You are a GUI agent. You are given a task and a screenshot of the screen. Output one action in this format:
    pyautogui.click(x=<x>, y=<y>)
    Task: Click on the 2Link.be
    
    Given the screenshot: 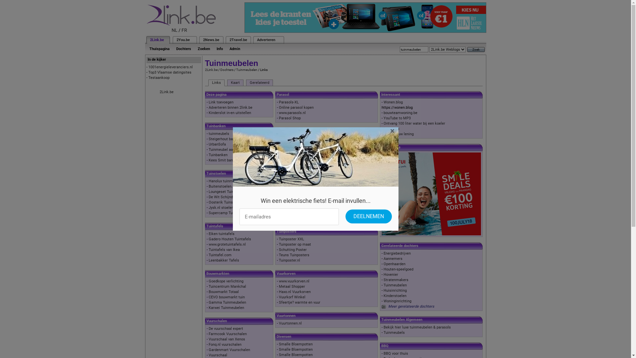 What is the action you would take?
    pyautogui.click(x=211, y=70)
    